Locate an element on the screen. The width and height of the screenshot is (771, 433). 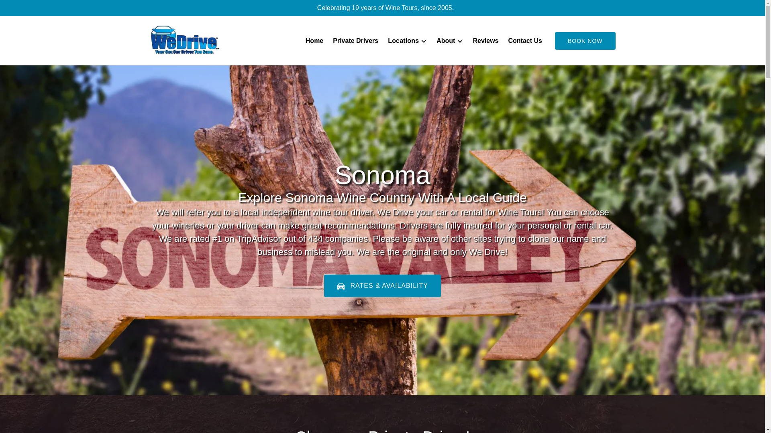
BOOK NOW is located at coordinates (585, 41).